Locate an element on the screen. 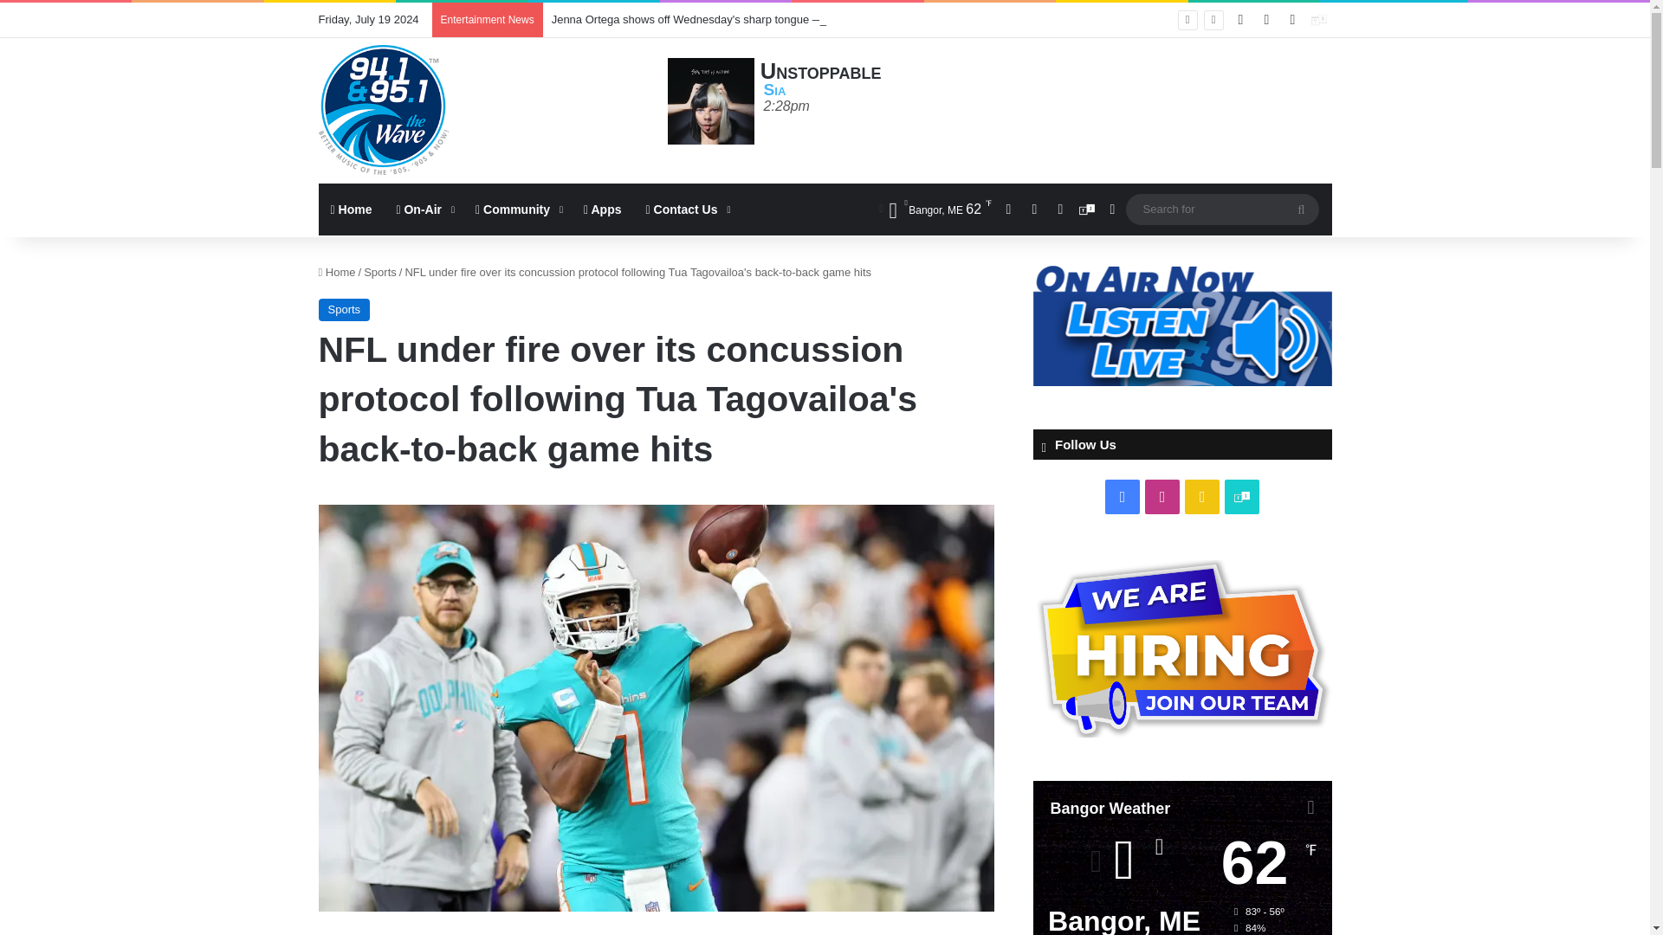 This screenshot has width=1663, height=935. Search for is located at coordinates (1221, 209).